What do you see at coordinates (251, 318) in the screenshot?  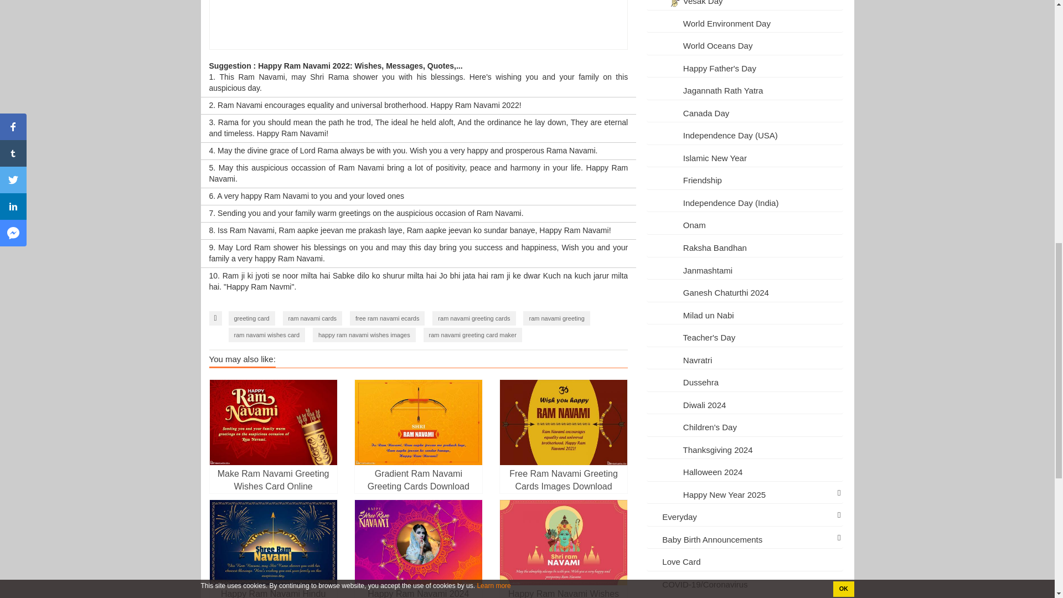 I see `greeting card` at bounding box center [251, 318].